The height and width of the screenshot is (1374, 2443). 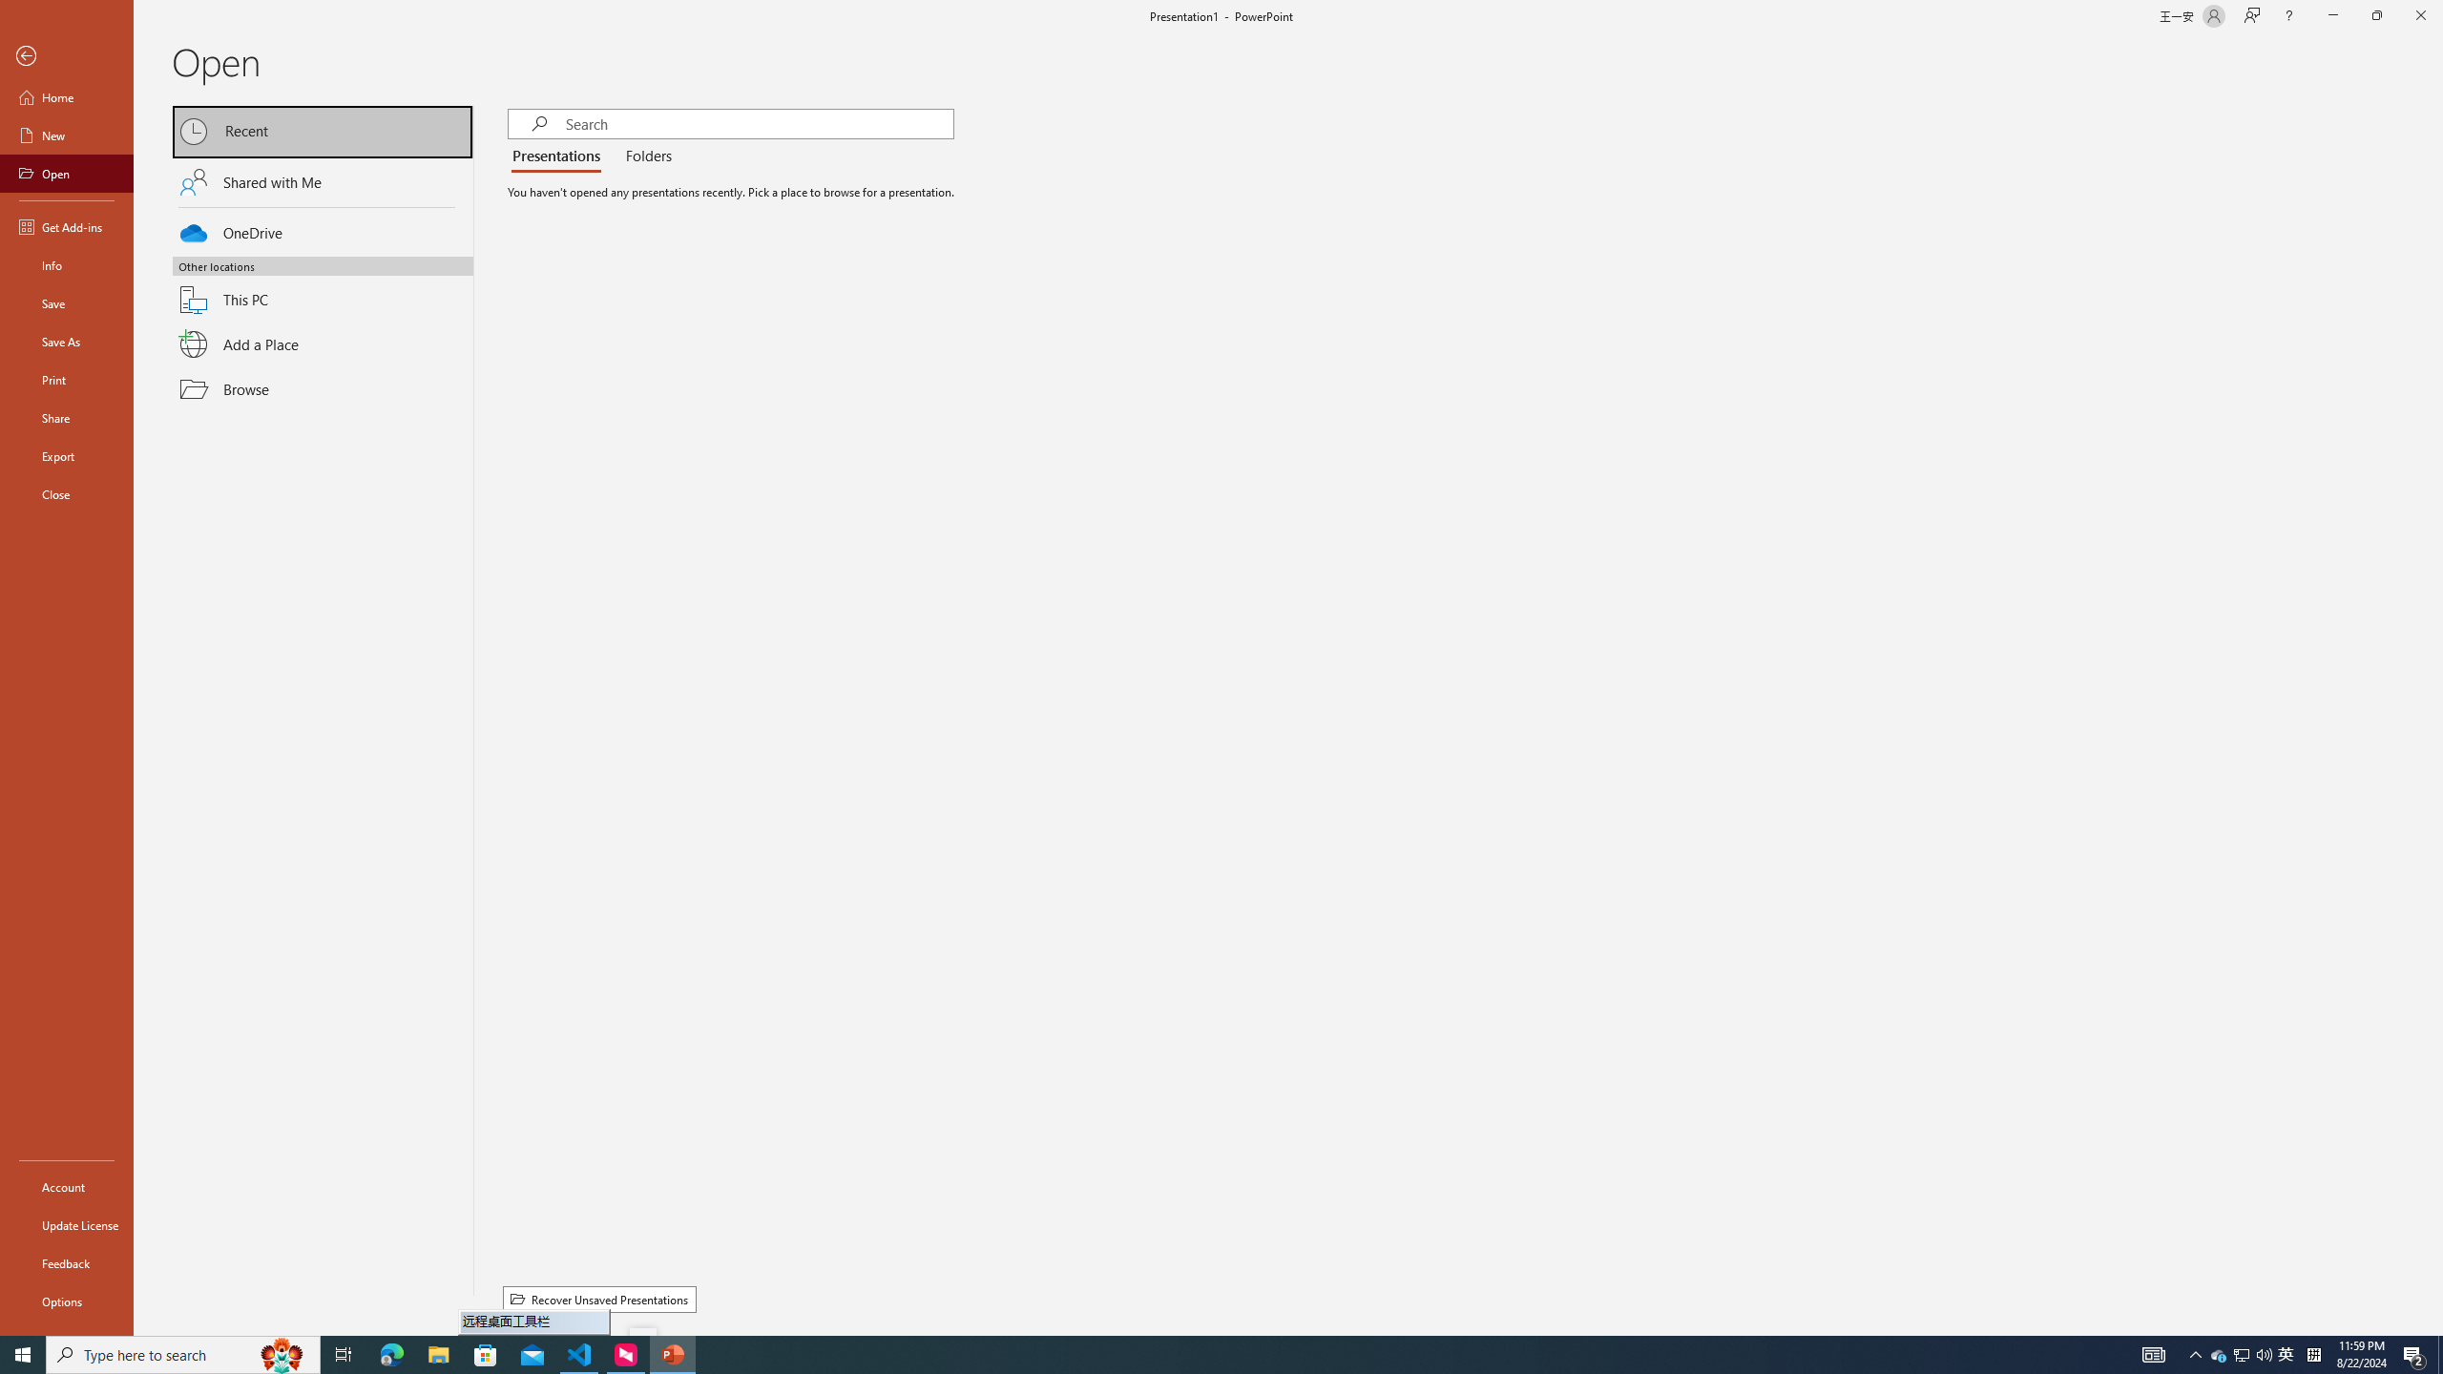 I want to click on Browse, so click(x=323, y=389).